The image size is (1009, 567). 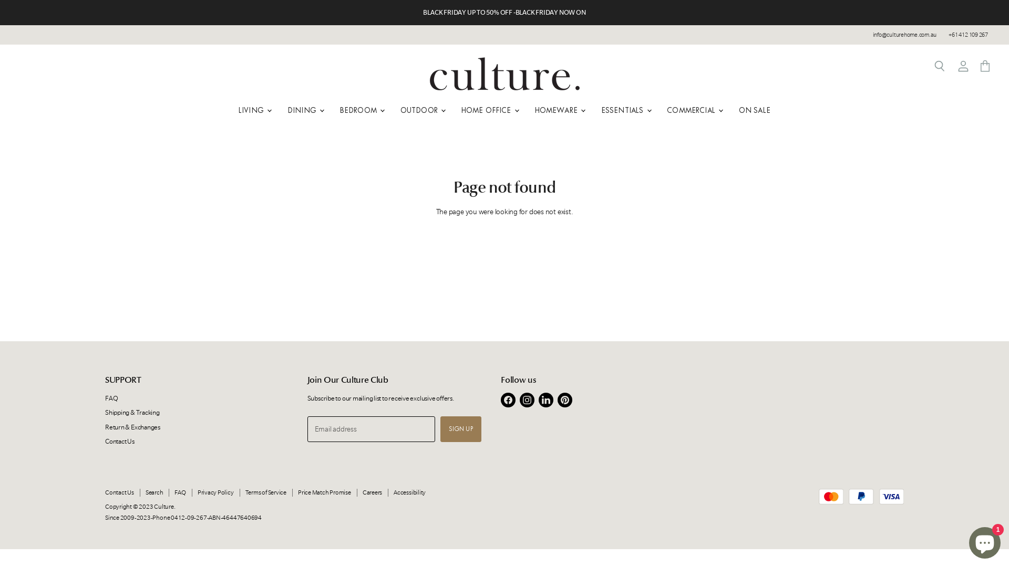 What do you see at coordinates (940, 67) in the screenshot?
I see `Search` at bounding box center [940, 67].